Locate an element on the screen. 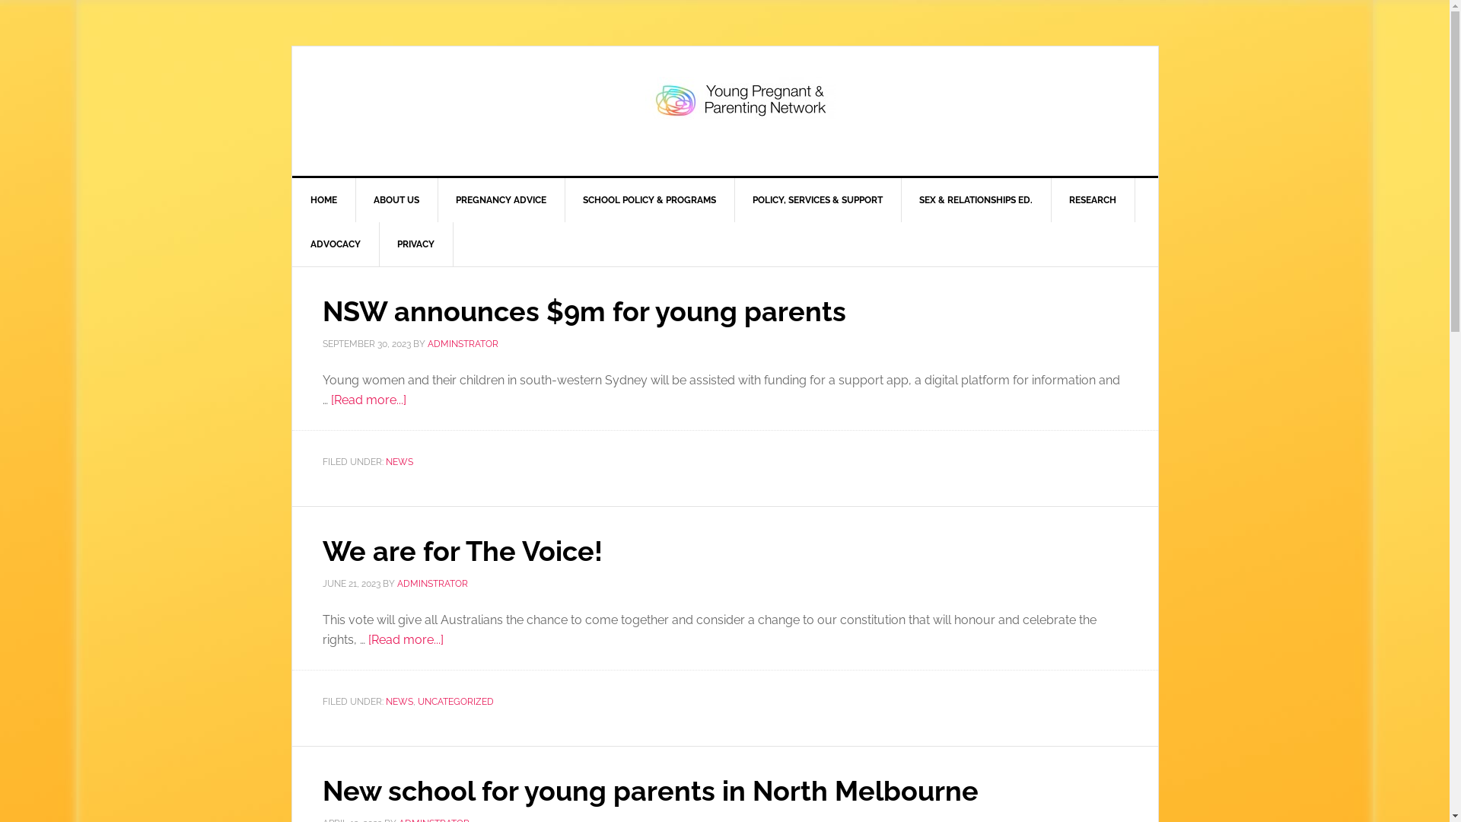 The width and height of the screenshot is (1461, 822). ABOUT US is located at coordinates (396, 200).